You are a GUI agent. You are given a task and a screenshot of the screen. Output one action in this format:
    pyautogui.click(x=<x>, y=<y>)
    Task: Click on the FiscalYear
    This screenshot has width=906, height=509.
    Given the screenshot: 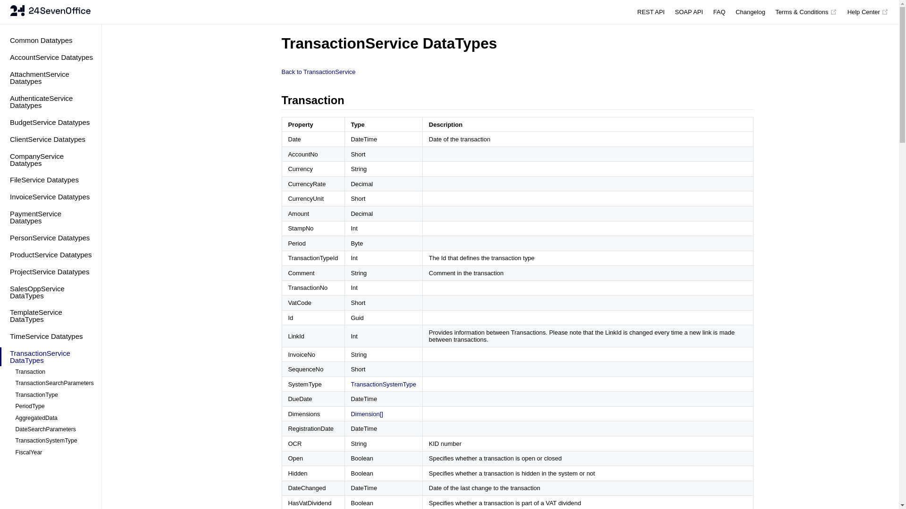 What is the action you would take?
    pyautogui.click(x=54, y=452)
    